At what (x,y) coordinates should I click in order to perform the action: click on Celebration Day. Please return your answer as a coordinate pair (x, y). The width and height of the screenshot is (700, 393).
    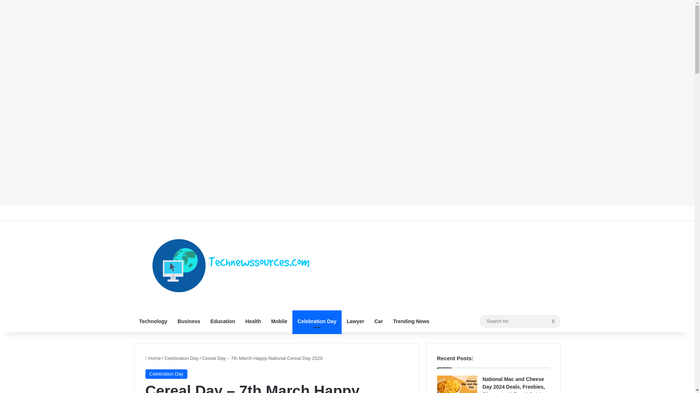
    Looking at the image, I should click on (317, 321).